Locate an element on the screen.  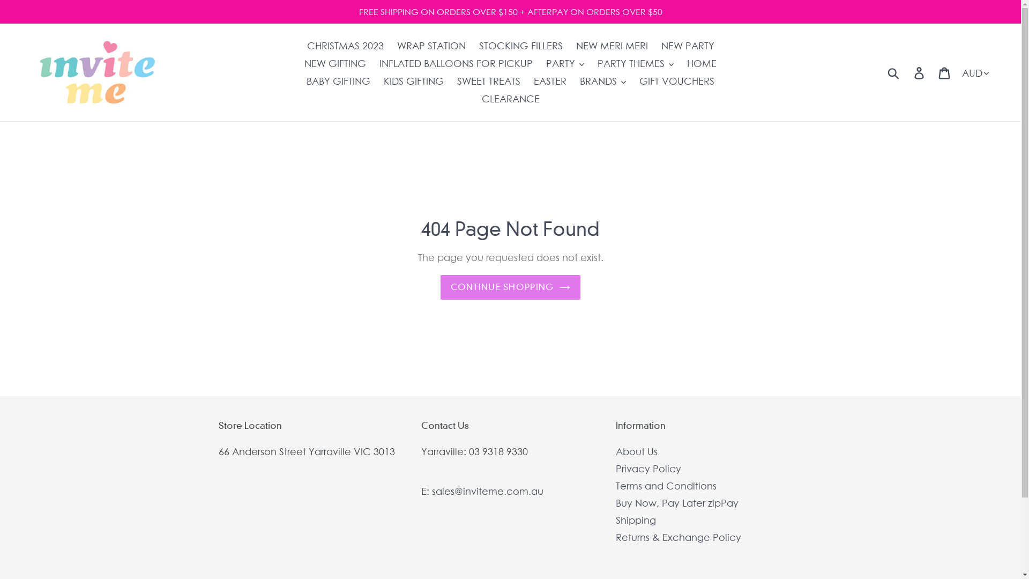
INFLATED BALLOONS FOR PICKUP is located at coordinates (456, 63).